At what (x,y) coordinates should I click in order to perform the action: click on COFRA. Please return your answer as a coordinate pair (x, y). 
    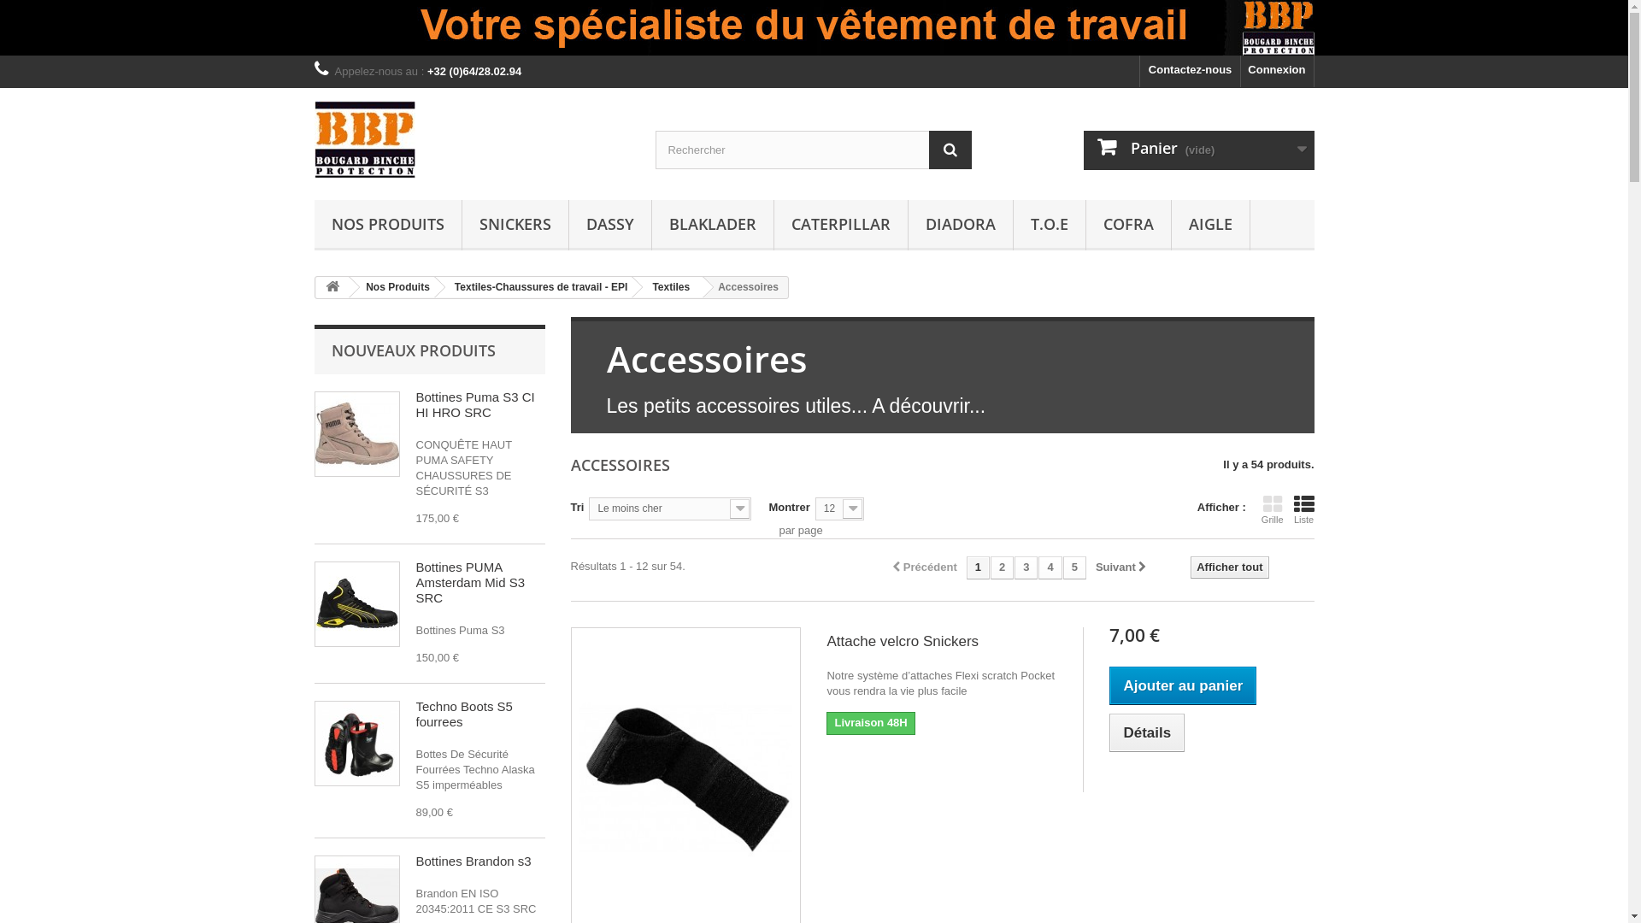
    Looking at the image, I should click on (1128, 226).